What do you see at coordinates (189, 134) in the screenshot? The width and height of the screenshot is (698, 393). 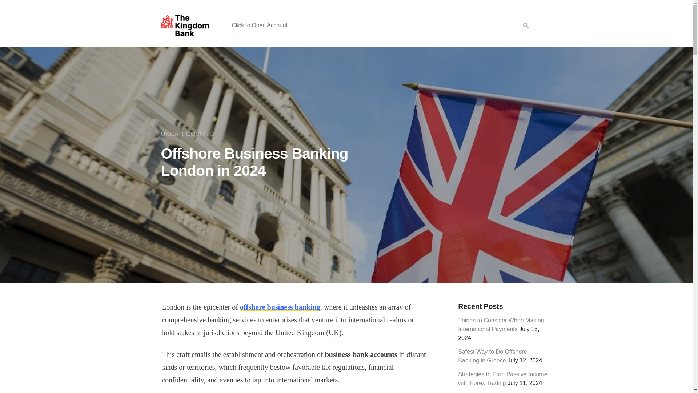 I see `UNCATEGORIZED` at bounding box center [189, 134].